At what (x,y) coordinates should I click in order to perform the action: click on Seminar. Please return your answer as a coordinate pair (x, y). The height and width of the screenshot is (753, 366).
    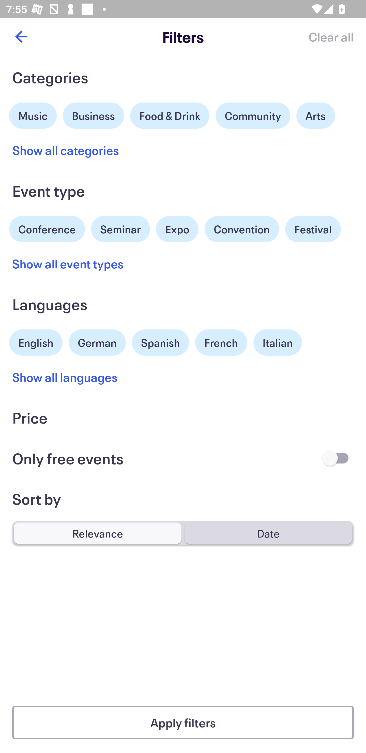
    Looking at the image, I should click on (120, 229).